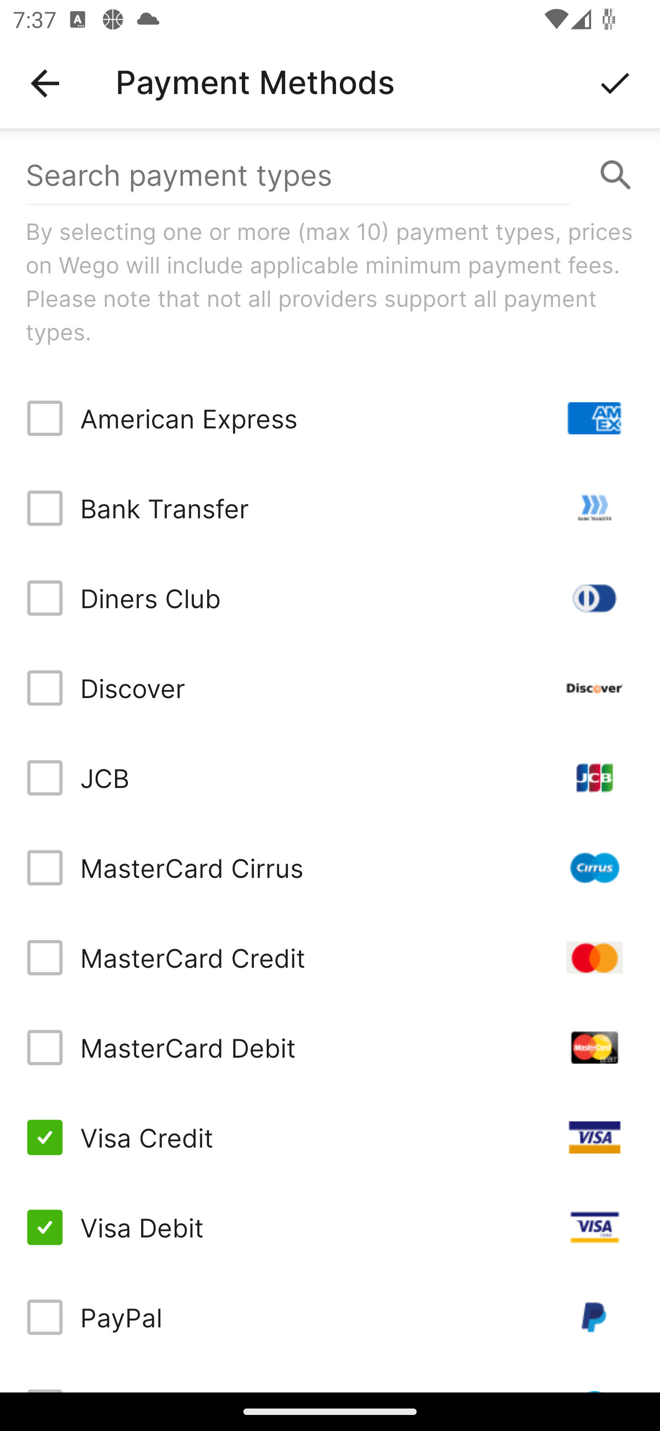 The image size is (660, 1431). Describe the element at coordinates (330, 777) in the screenshot. I see `JCB` at that location.